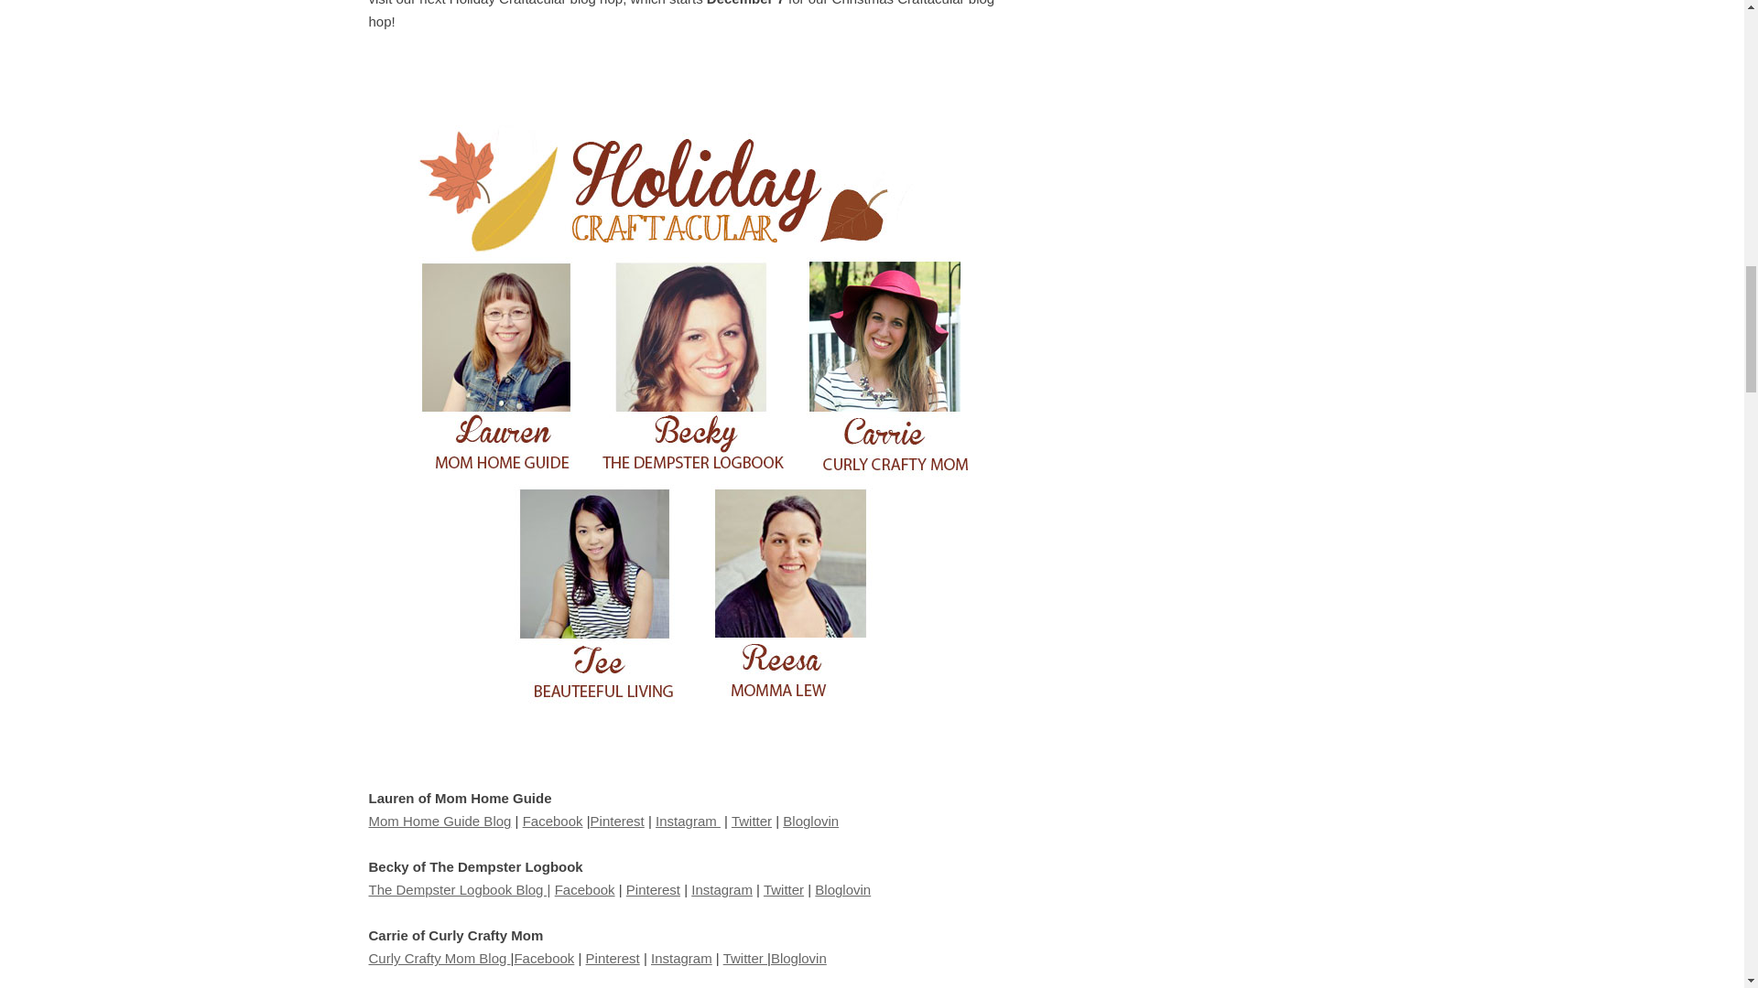 The image size is (1758, 988). What do you see at coordinates (783, 889) in the screenshot?
I see `Twitter` at bounding box center [783, 889].